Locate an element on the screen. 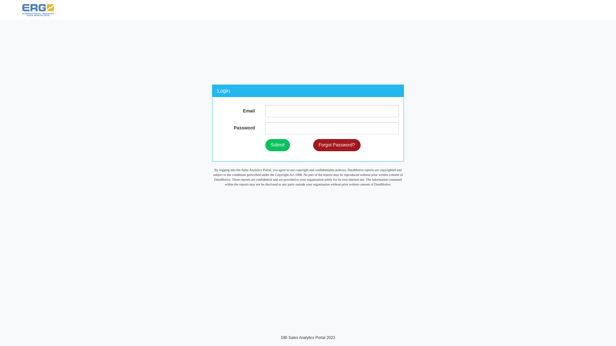  Forgot Password? is located at coordinates (337, 145).